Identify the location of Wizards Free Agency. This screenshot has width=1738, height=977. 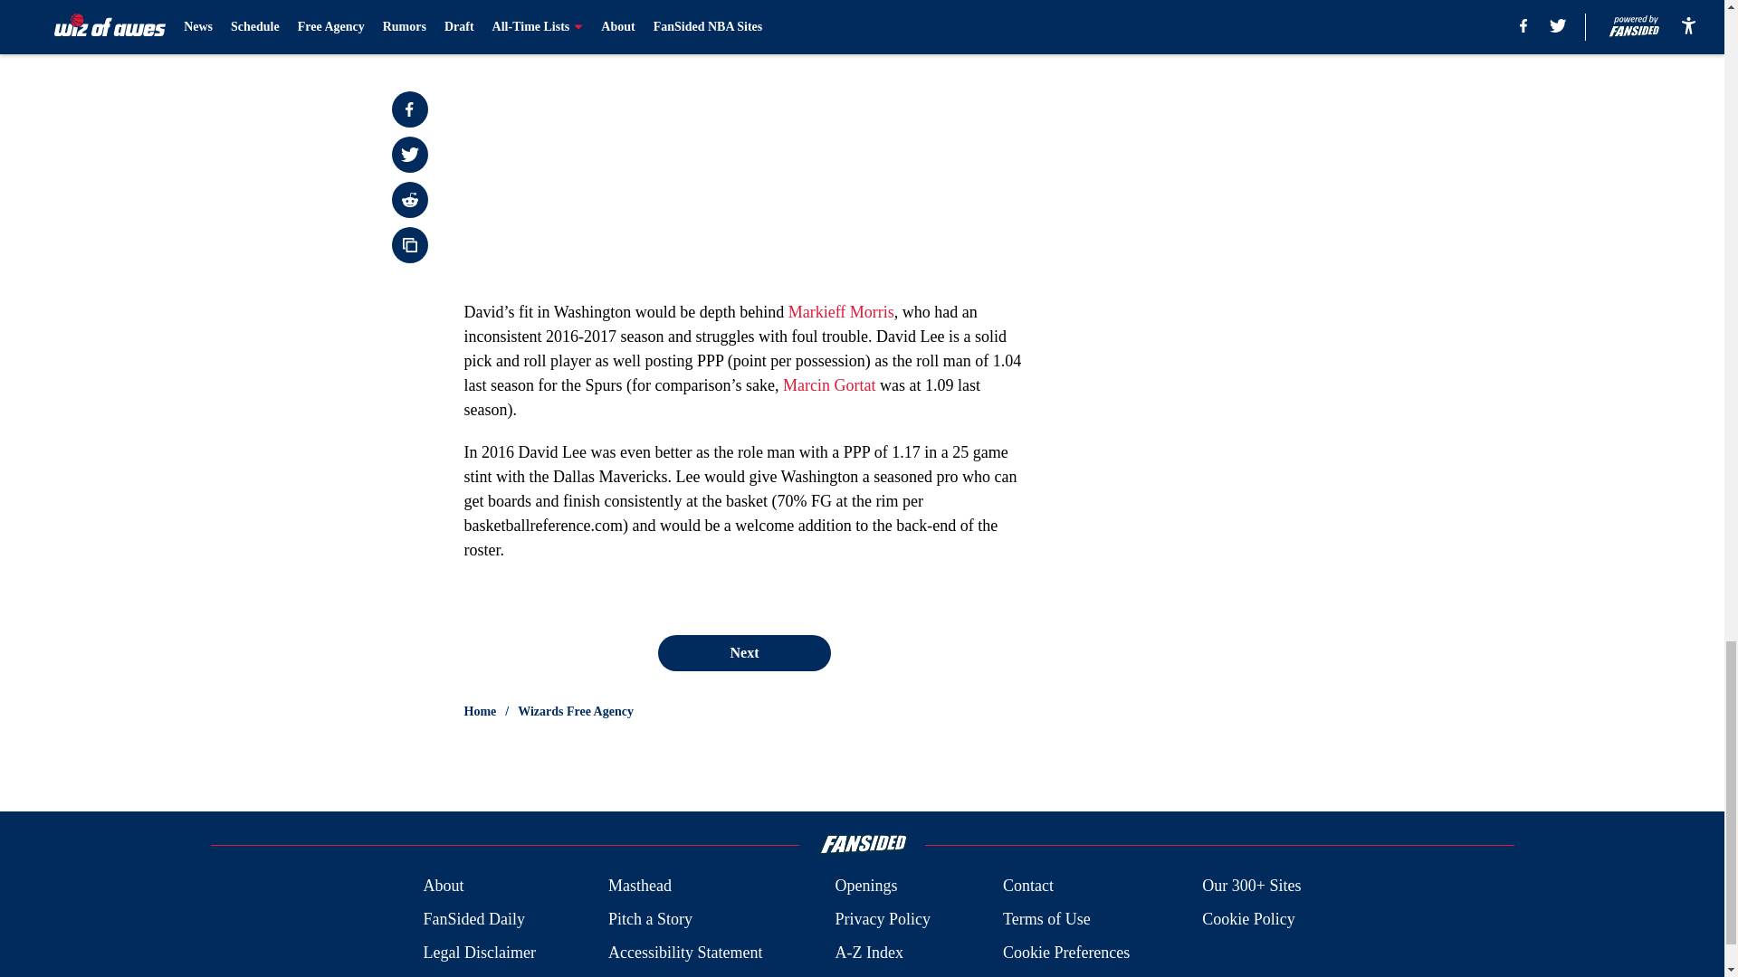
(576, 711).